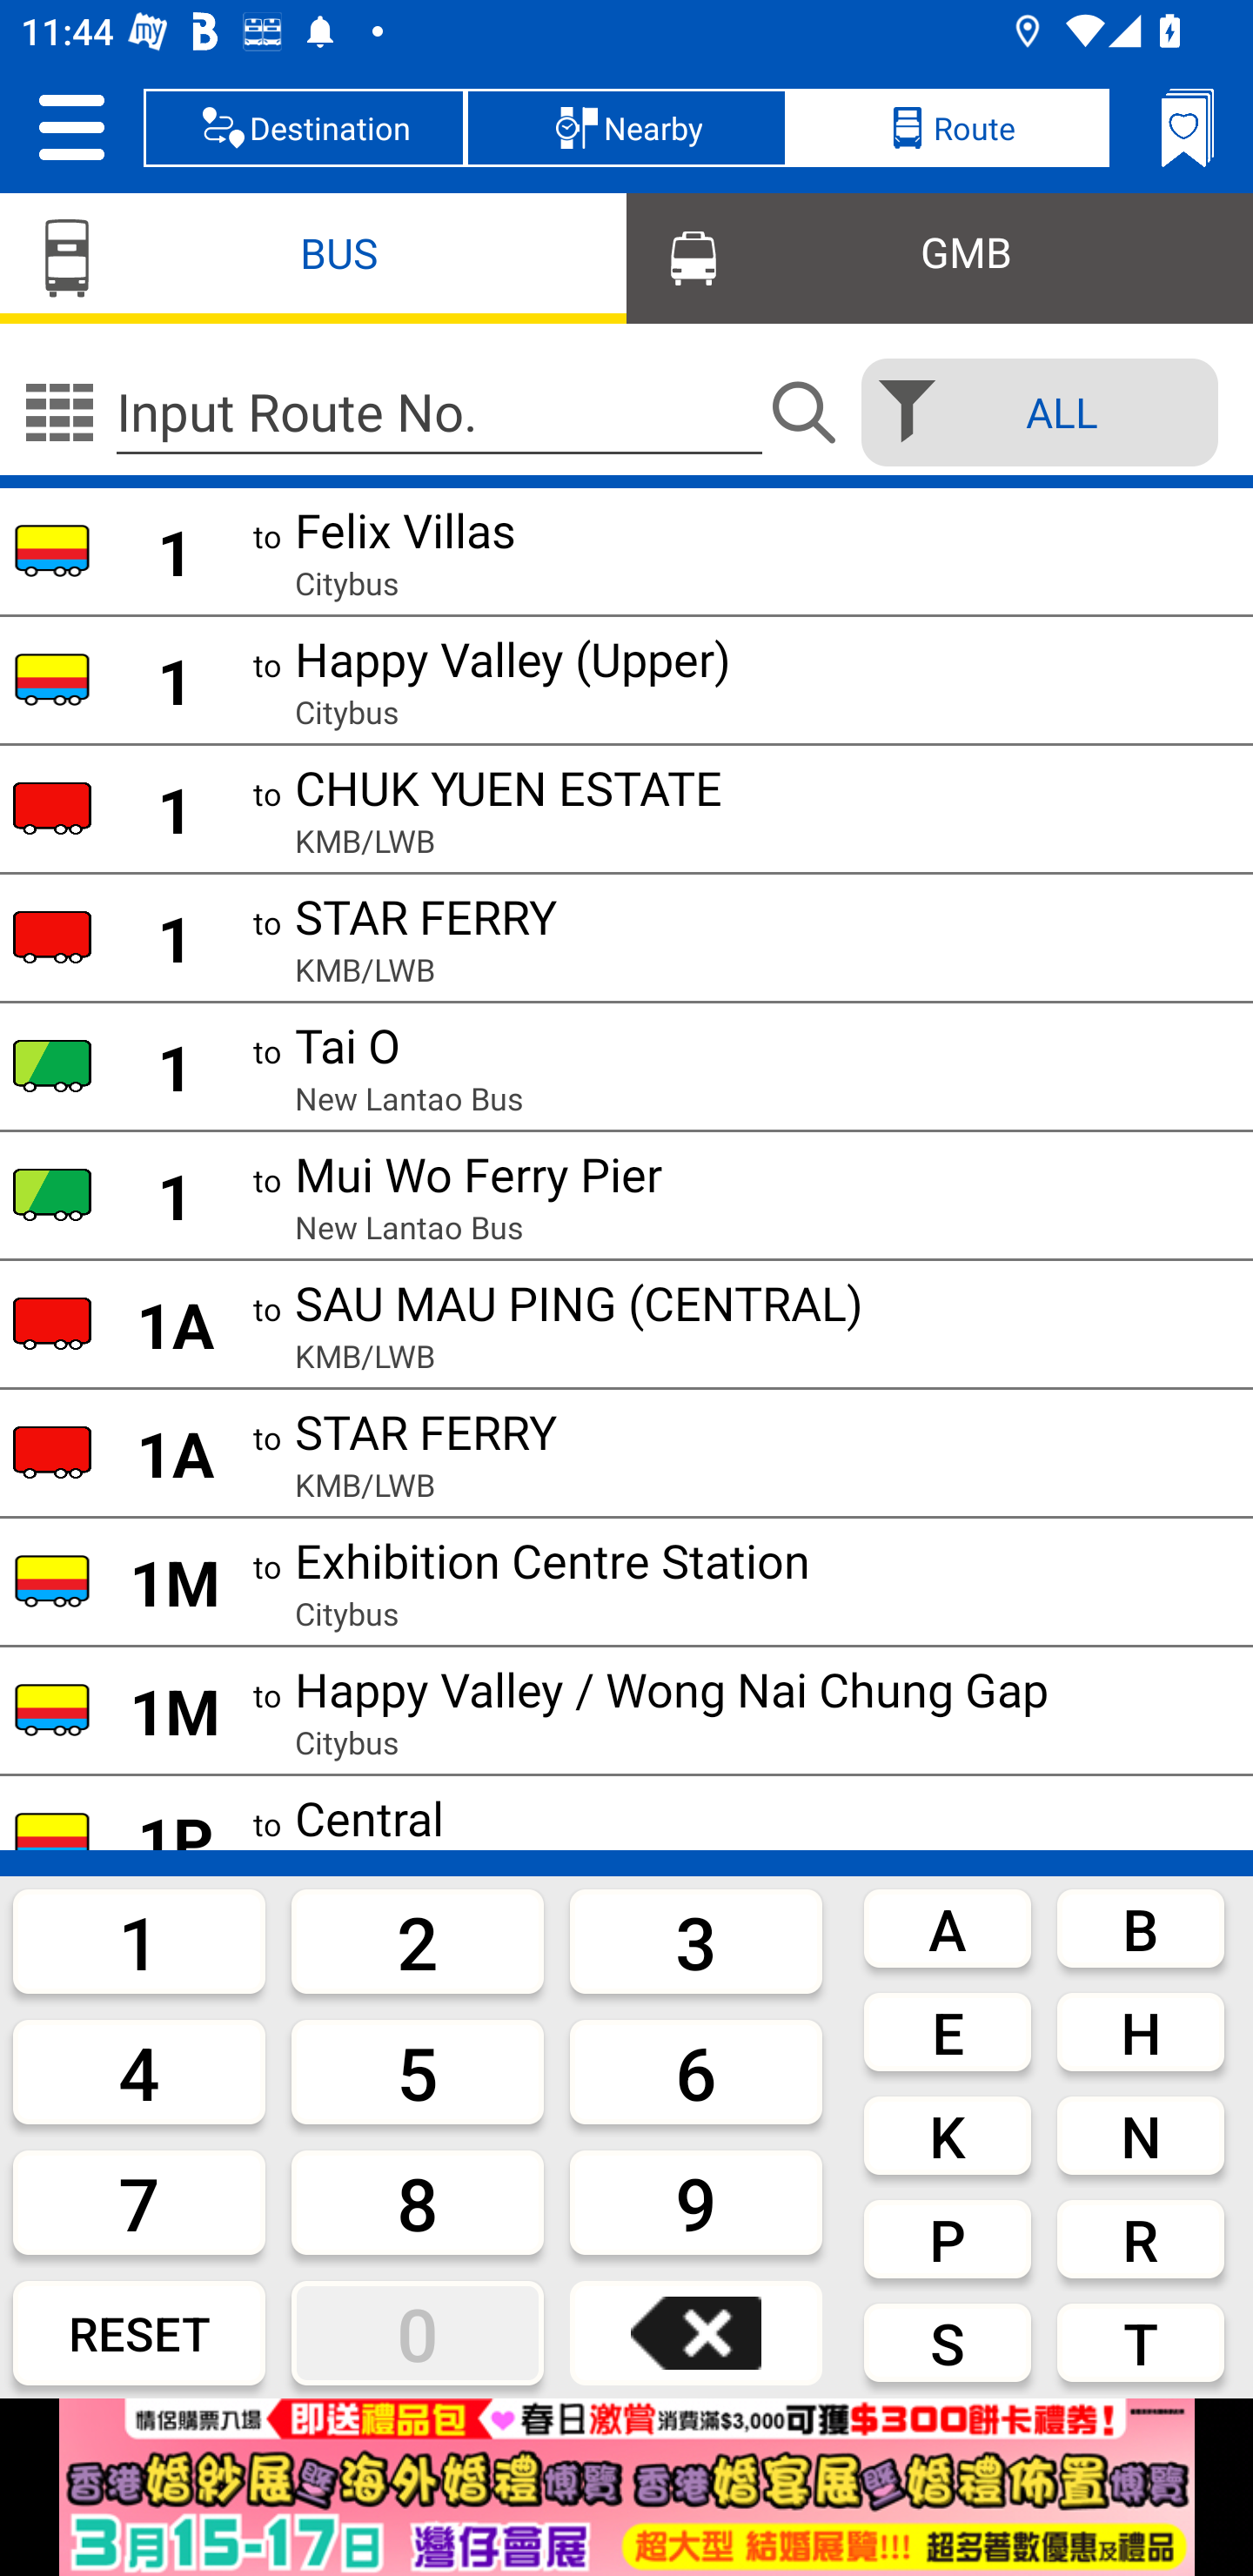 The image size is (1253, 2576). What do you see at coordinates (1140, 2032) in the screenshot?
I see `H` at bounding box center [1140, 2032].